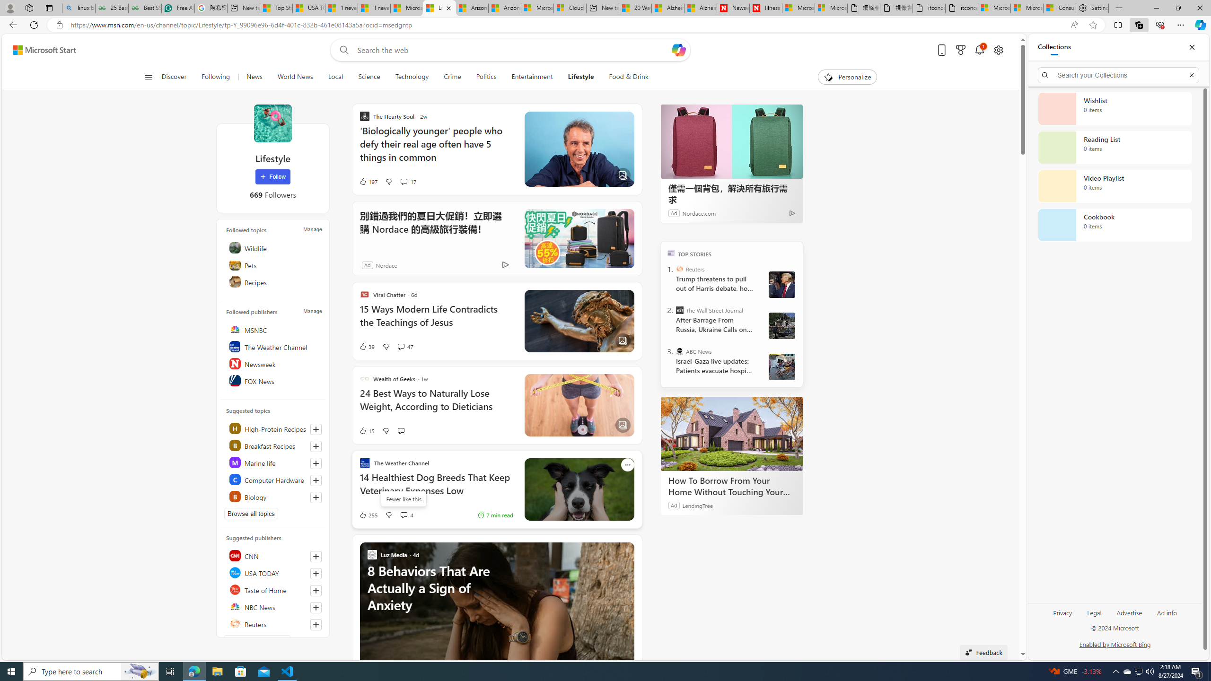  Describe the element at coordinates (404, 515) in the screenshot. I see `View comments 4 Comment` at that location.